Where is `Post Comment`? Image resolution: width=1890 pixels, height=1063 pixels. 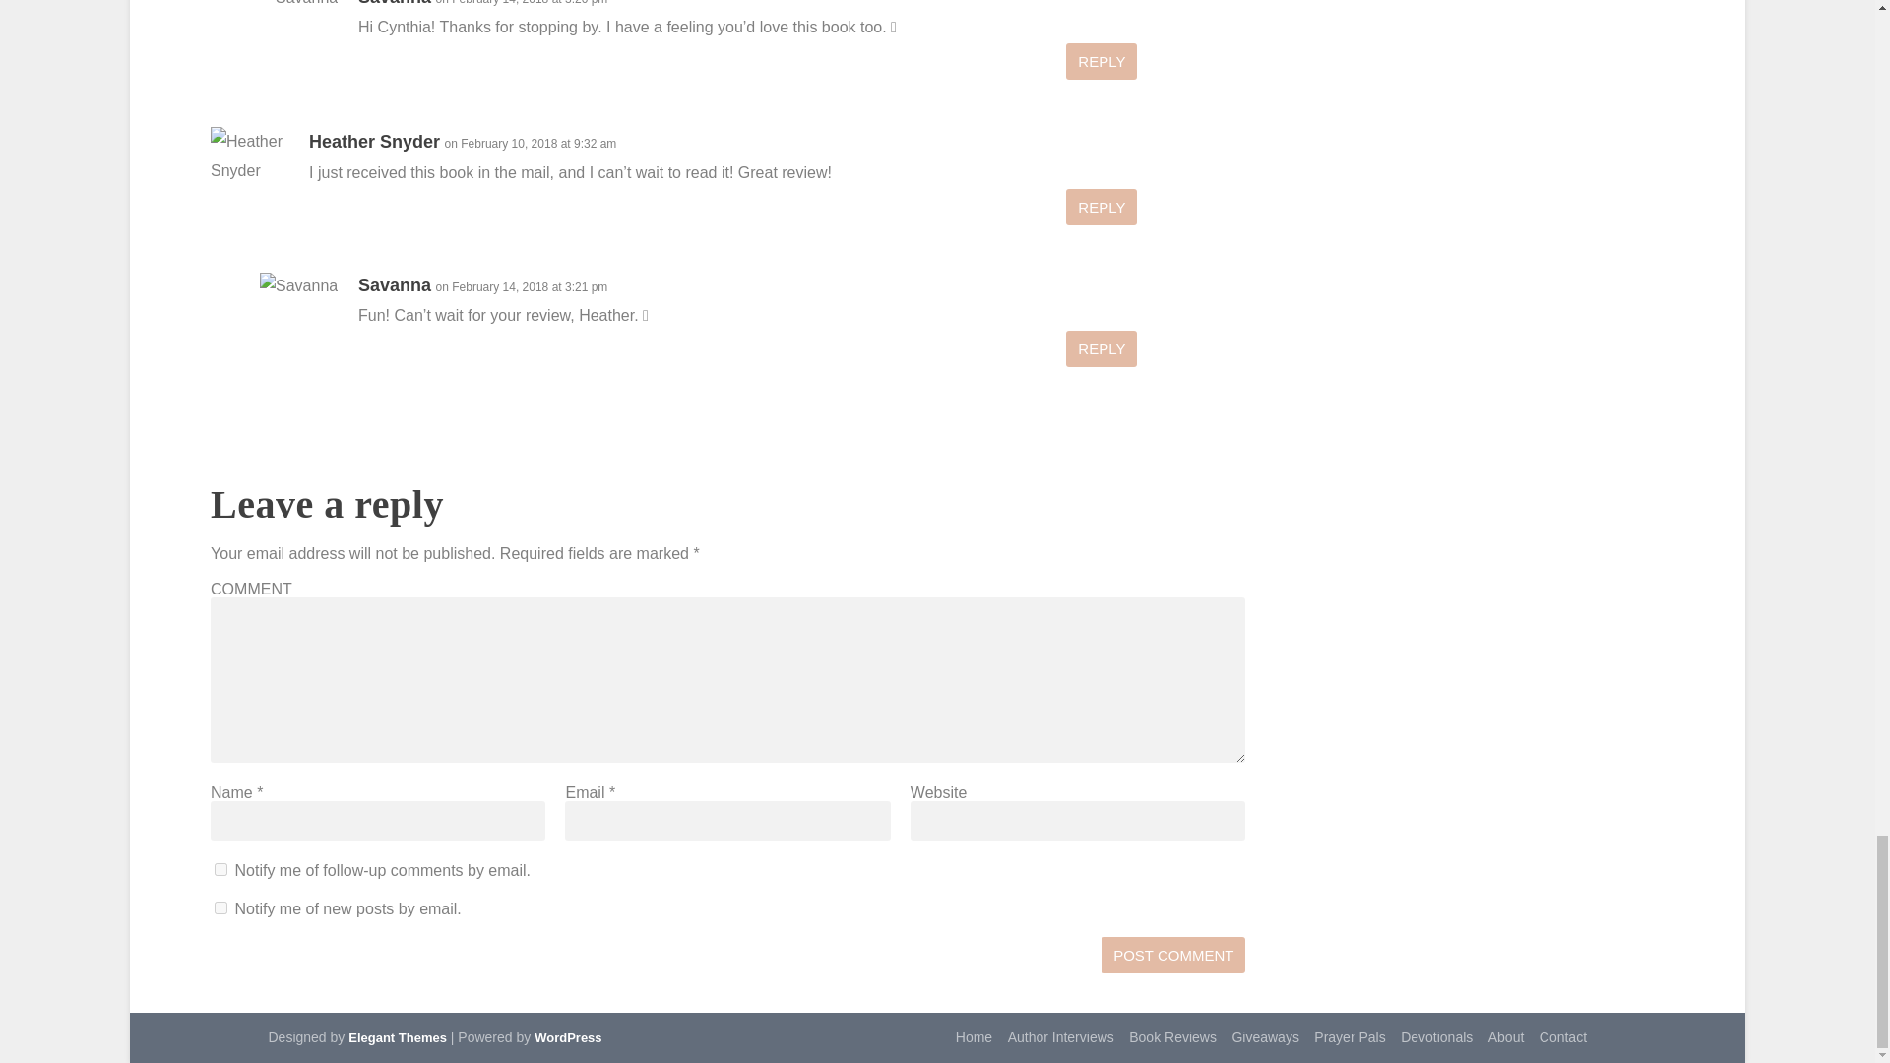 Post Comment is located at coordinates (1173, 955).